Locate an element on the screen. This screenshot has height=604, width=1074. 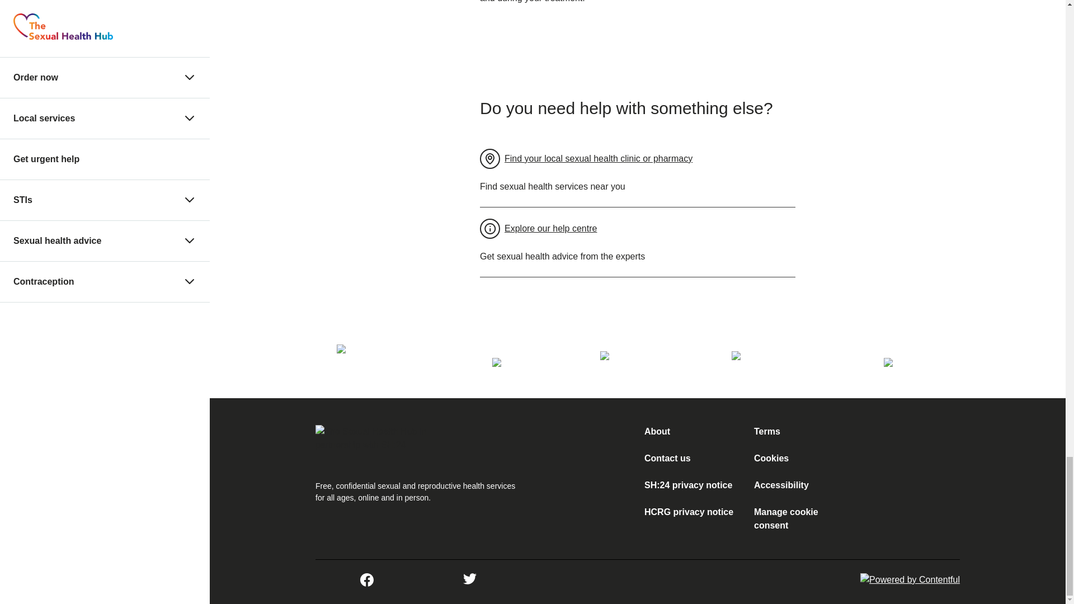
Find your local sexual health clinic or pharmacy is located at coordinates (586, 159).